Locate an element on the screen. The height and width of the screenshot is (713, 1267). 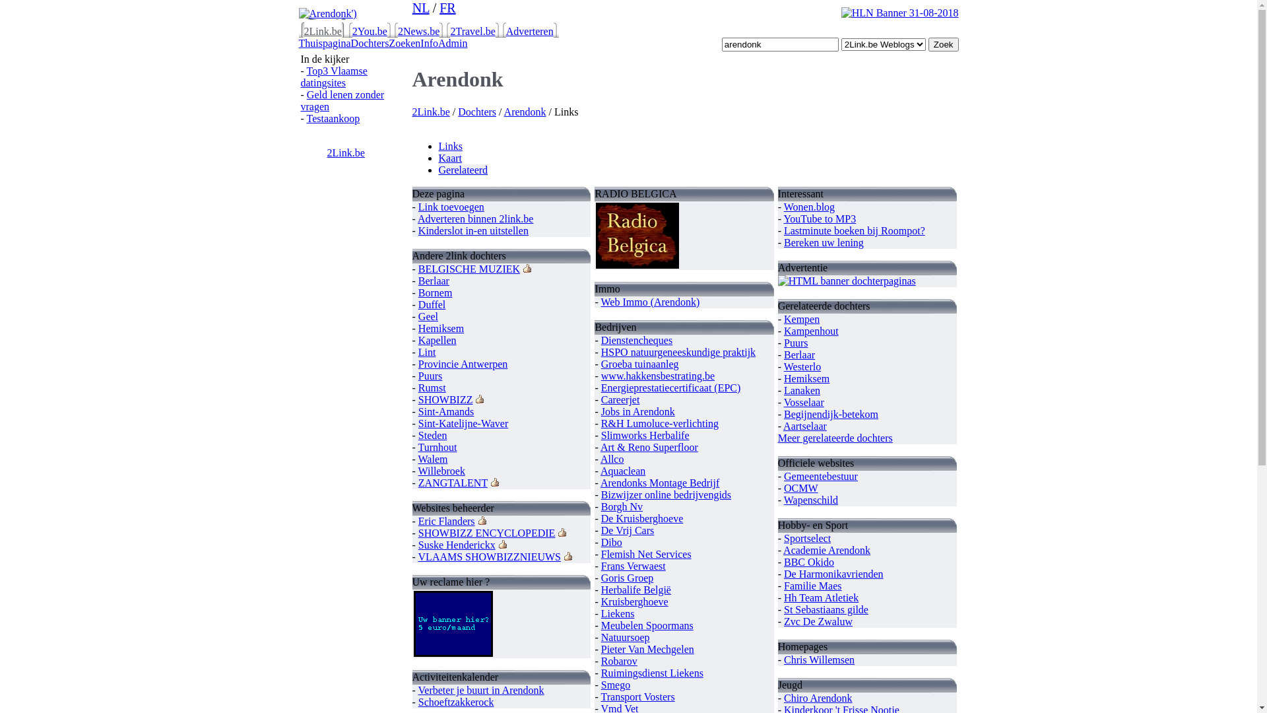
Dochters is located at coordinates (370, 44).